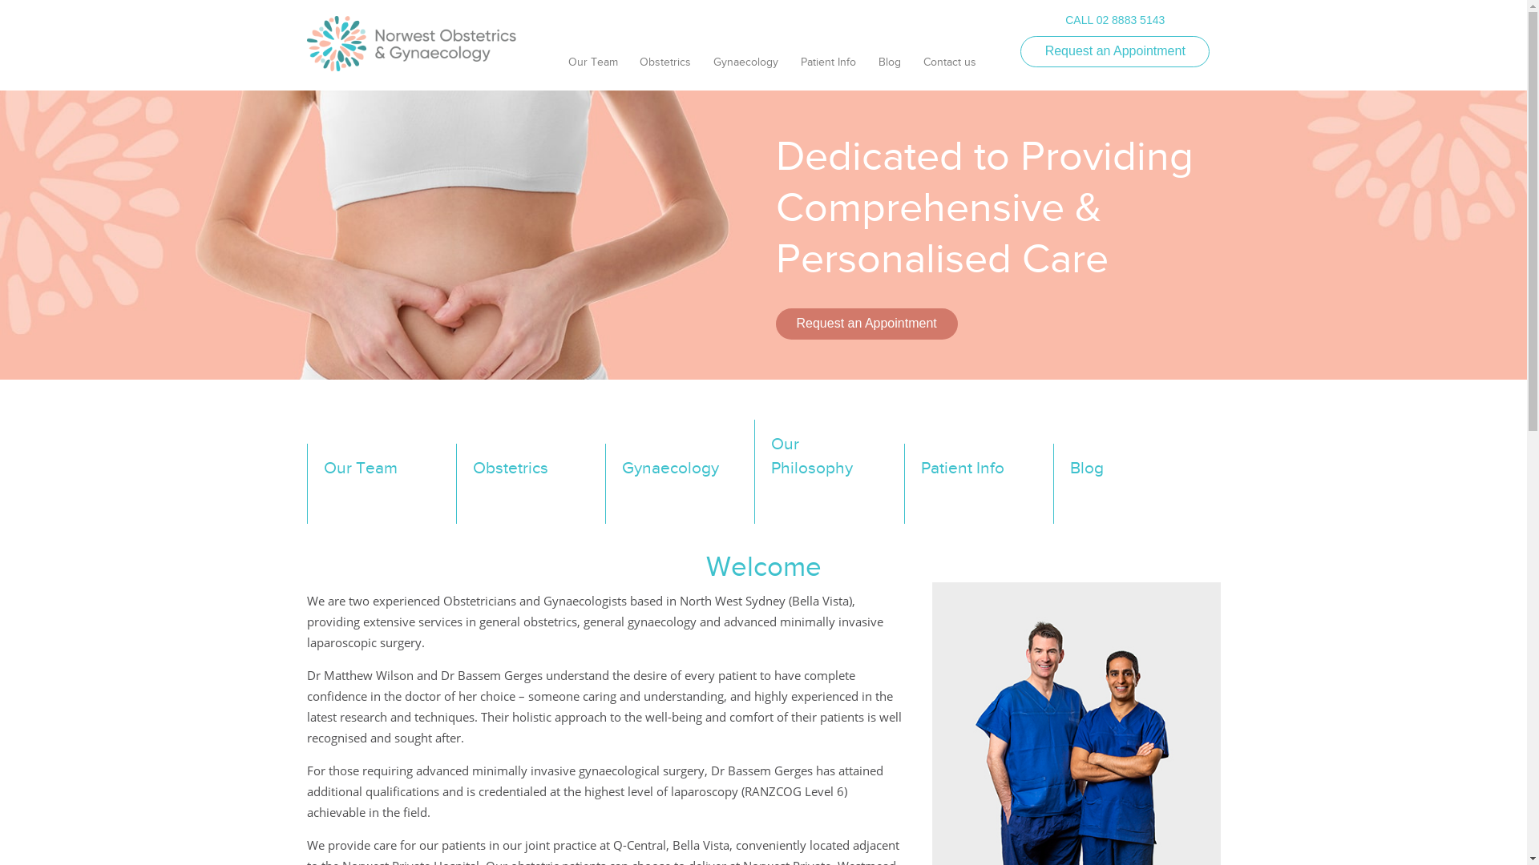 The height and width of the screenshot is (865, 1539). I want to click on Patient Info, so click(977, 484).